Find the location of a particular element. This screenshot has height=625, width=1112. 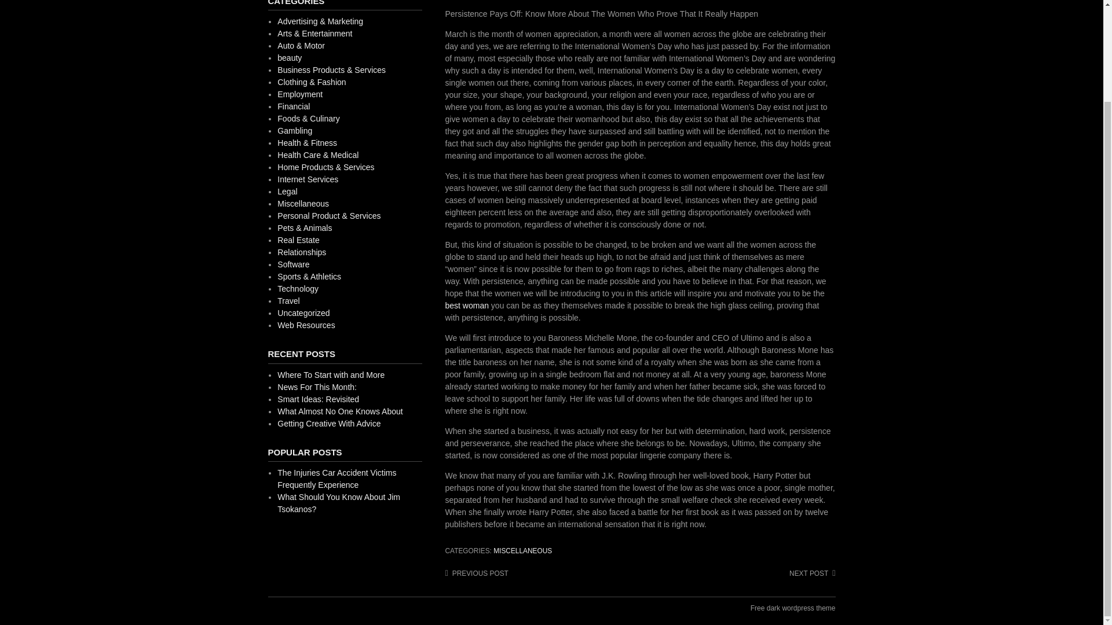

MISCELLANEOUS is located at coordinates (522, 551).